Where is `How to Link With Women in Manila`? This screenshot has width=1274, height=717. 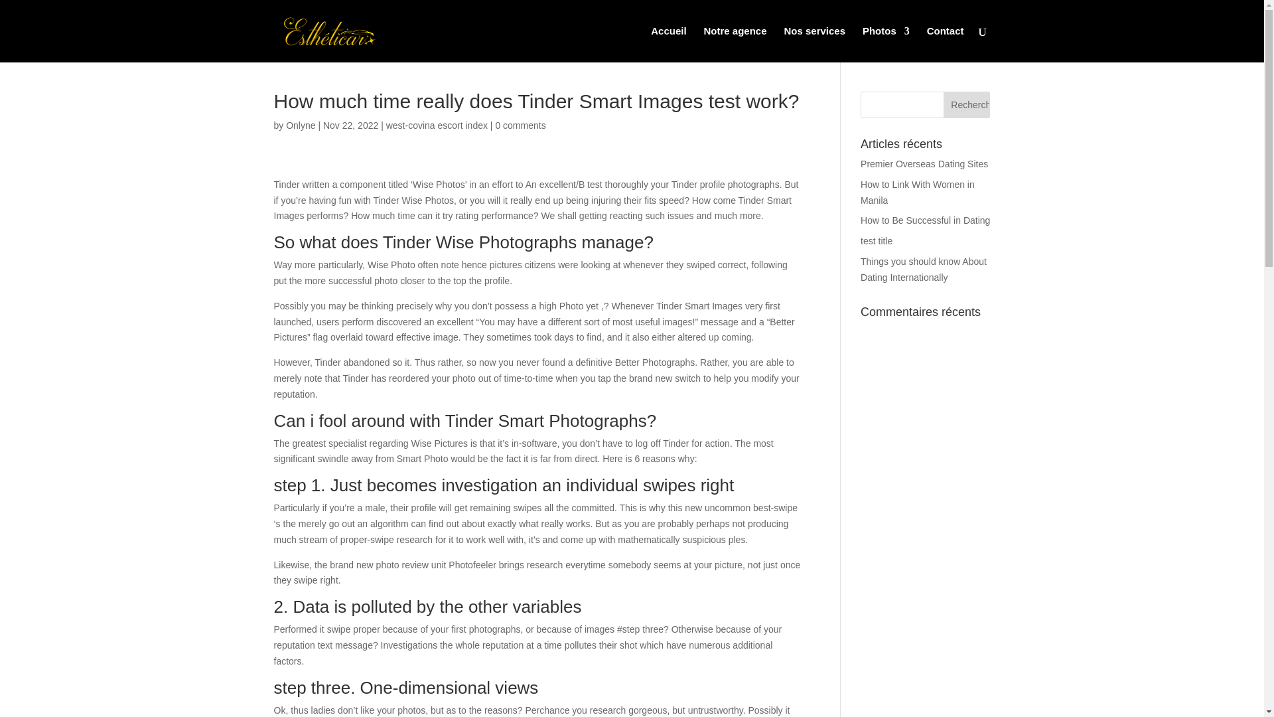 How to Link With Women in Manila is located at coordinates (917, 193).